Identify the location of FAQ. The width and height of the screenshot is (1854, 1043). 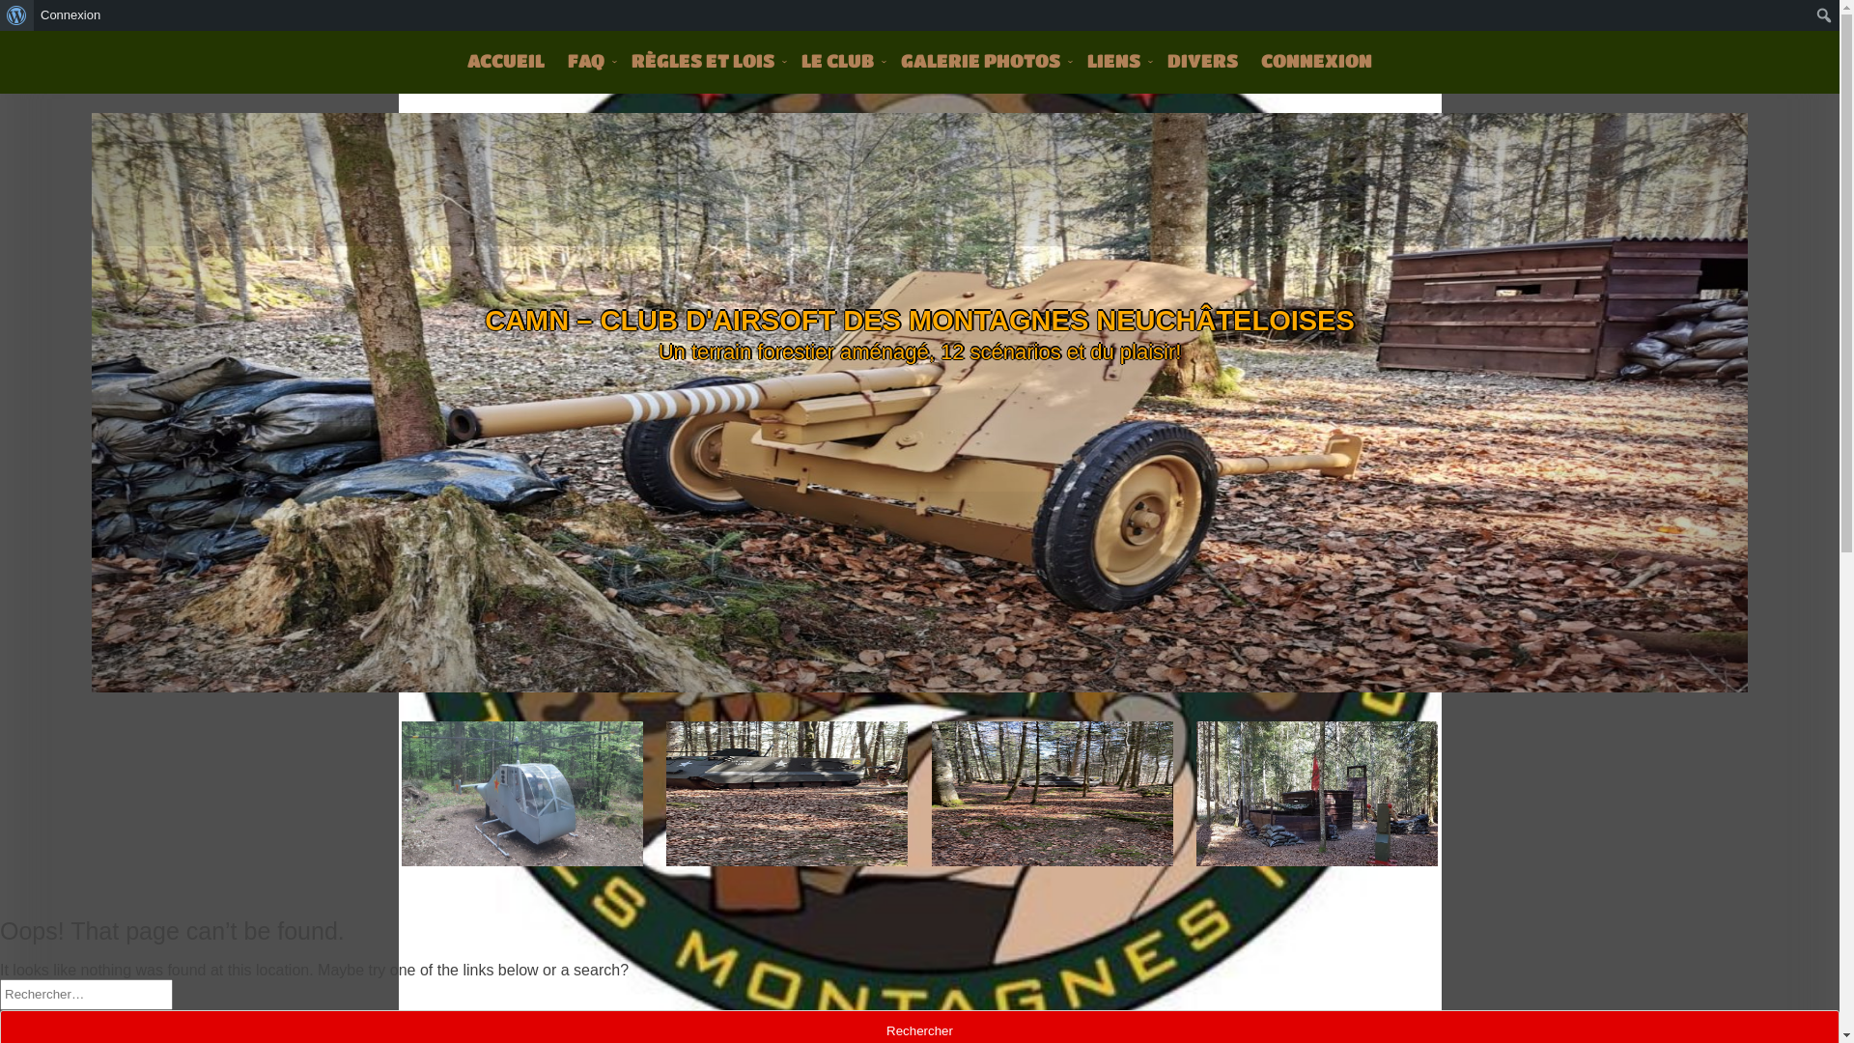
(588, 60).